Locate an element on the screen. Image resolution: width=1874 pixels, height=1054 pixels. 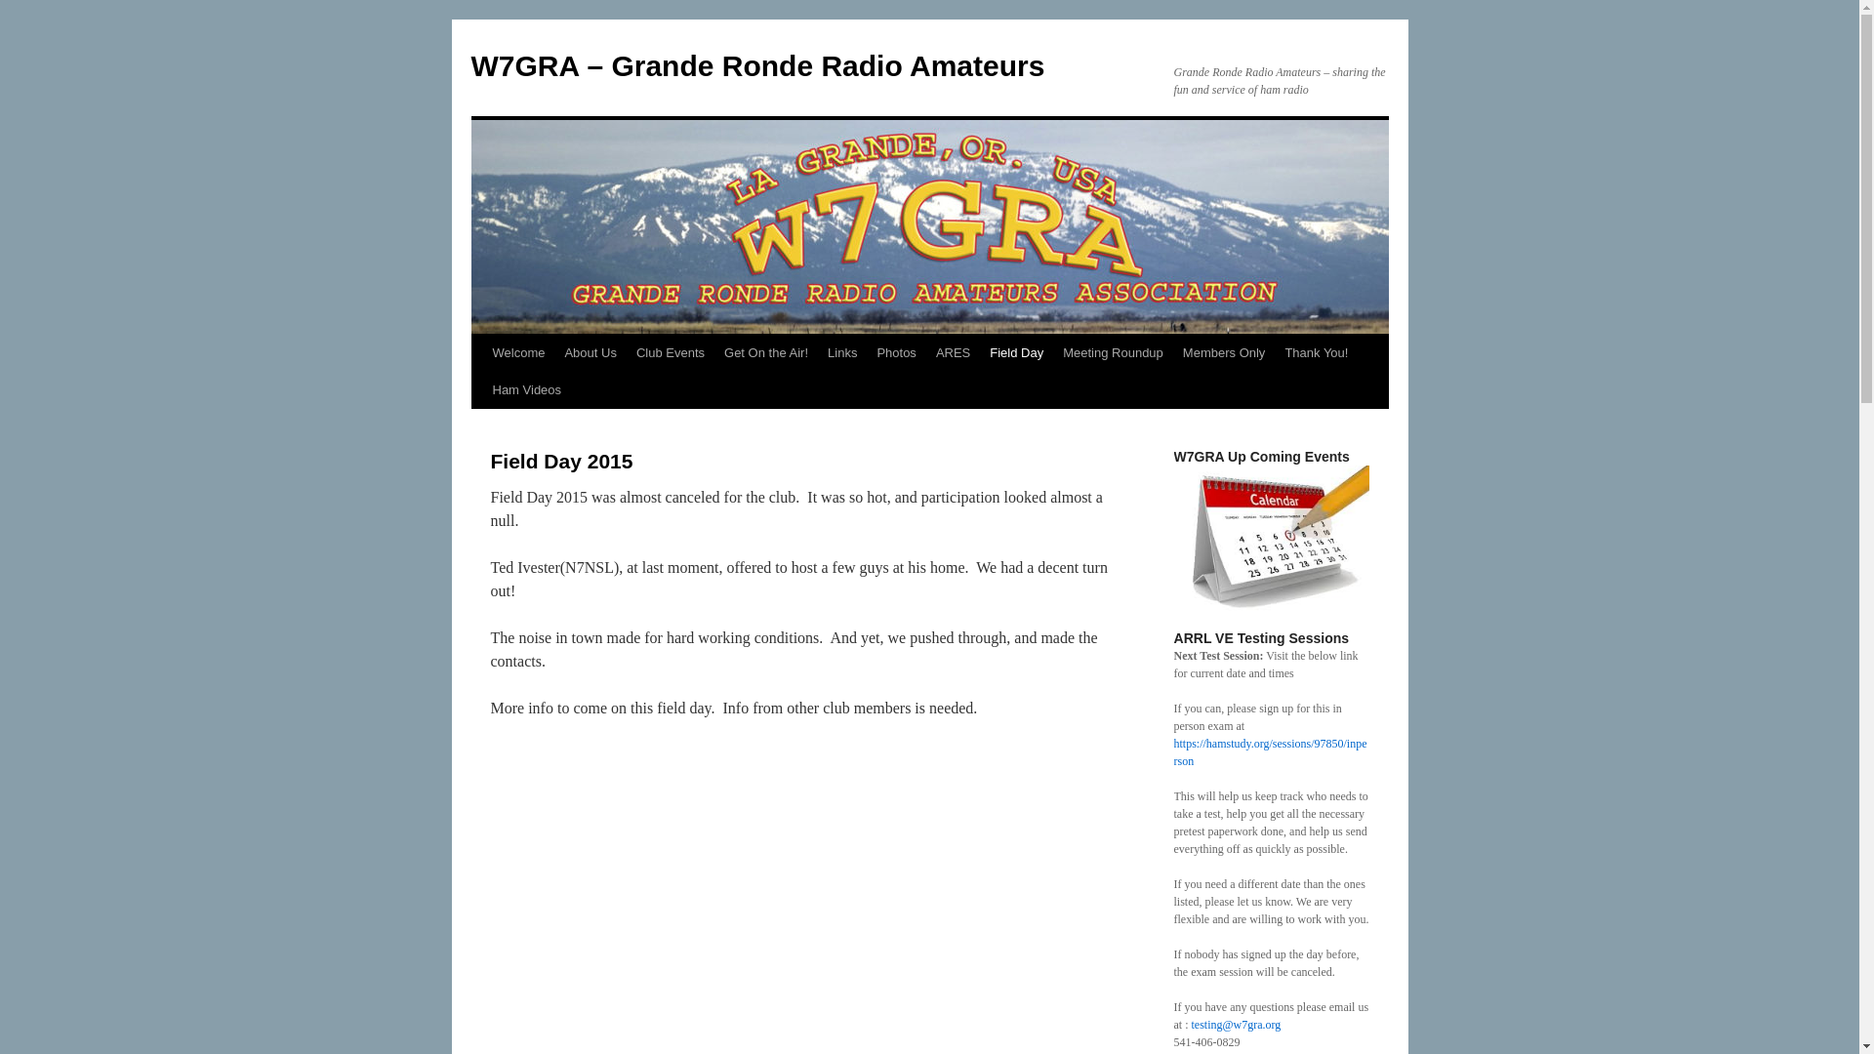
                         W7GRA Up Coming Events is located at coordinates (1270, 539).